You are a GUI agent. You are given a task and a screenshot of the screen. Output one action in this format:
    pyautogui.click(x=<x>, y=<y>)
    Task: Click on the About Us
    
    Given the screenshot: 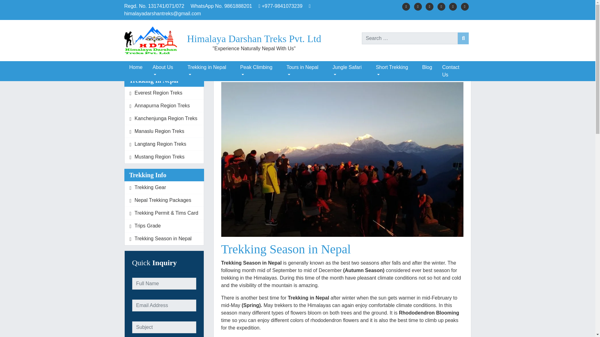 What is the action you would take?
    pyautogui.click(x=165, y=71)
    